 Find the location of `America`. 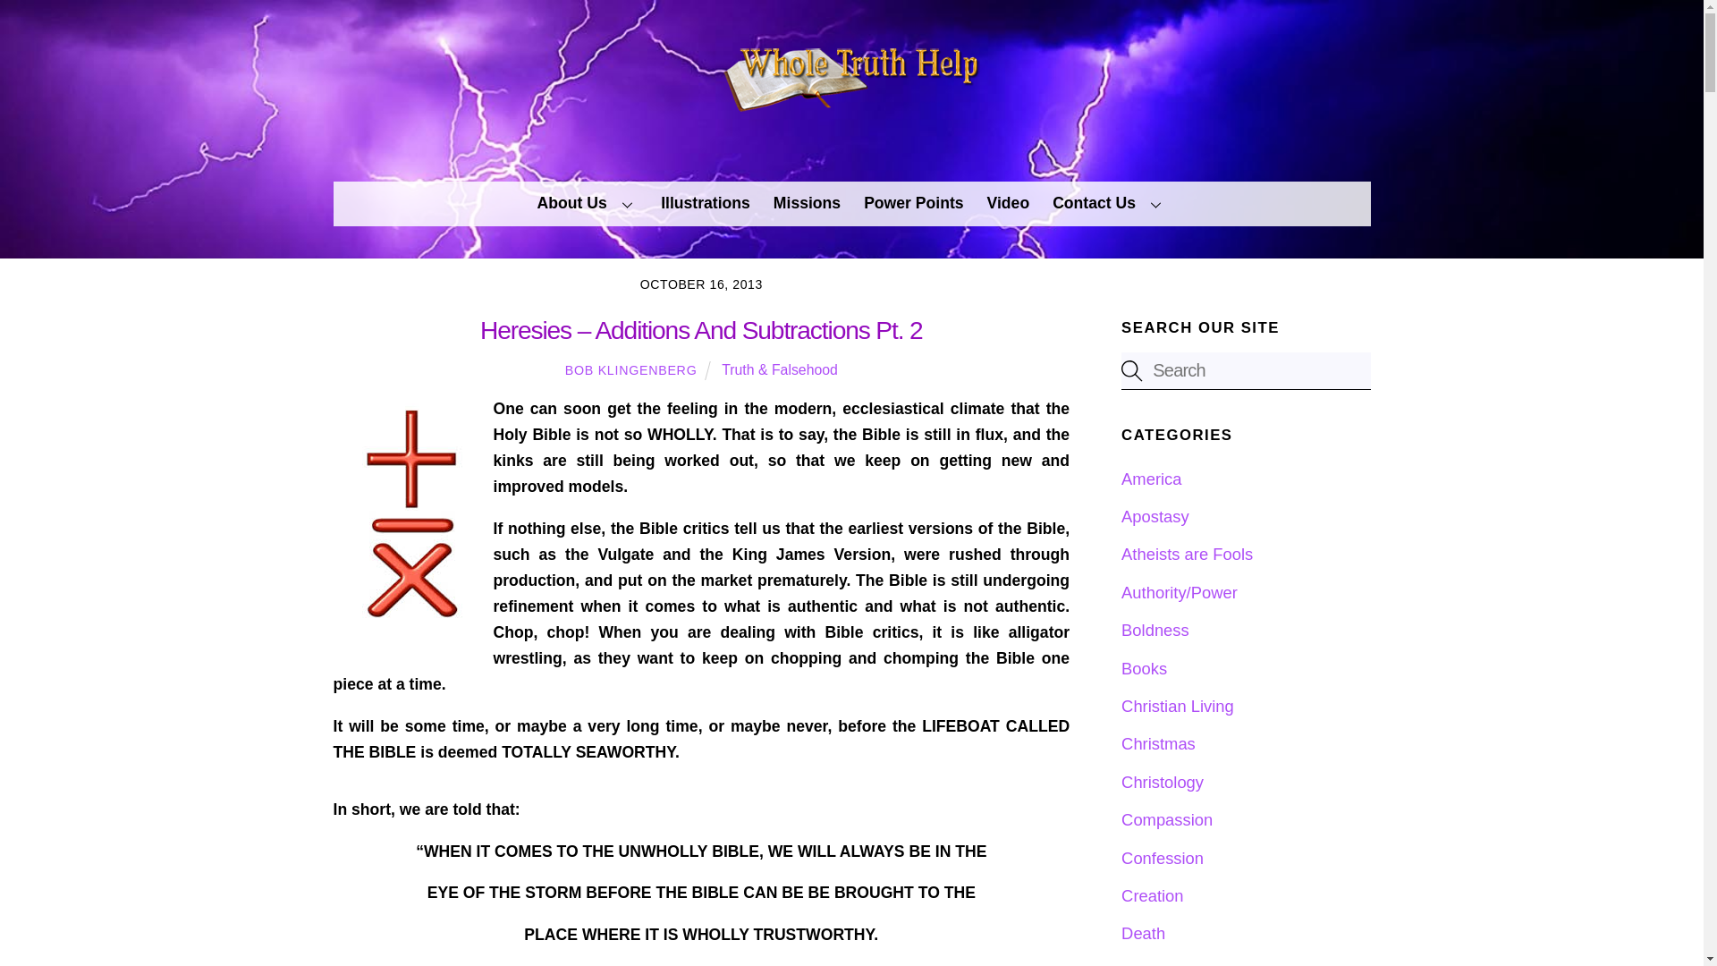

America is located at coordinates (1150, 479).